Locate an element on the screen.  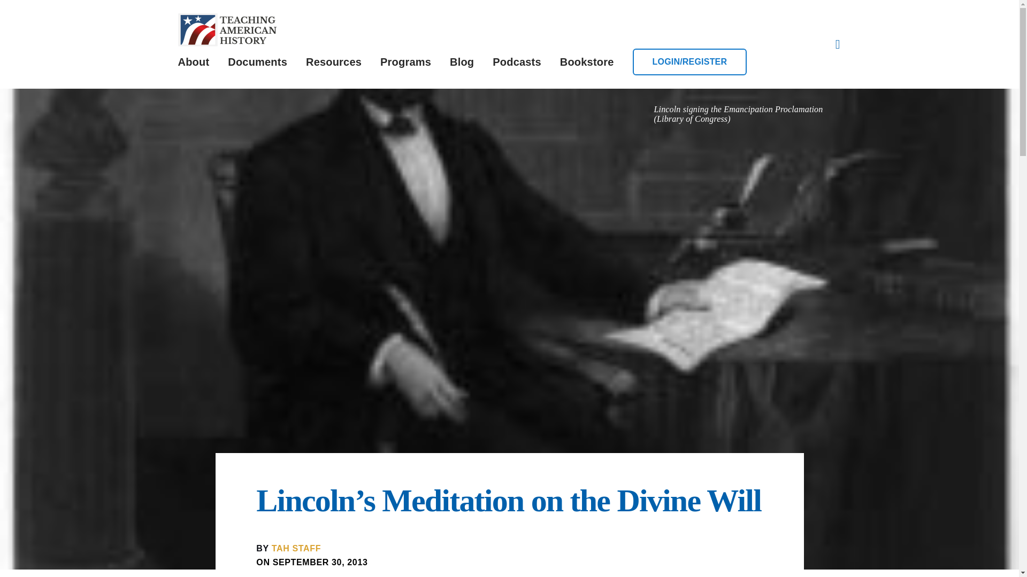
Podcasts is located at coordinates (517, 62).